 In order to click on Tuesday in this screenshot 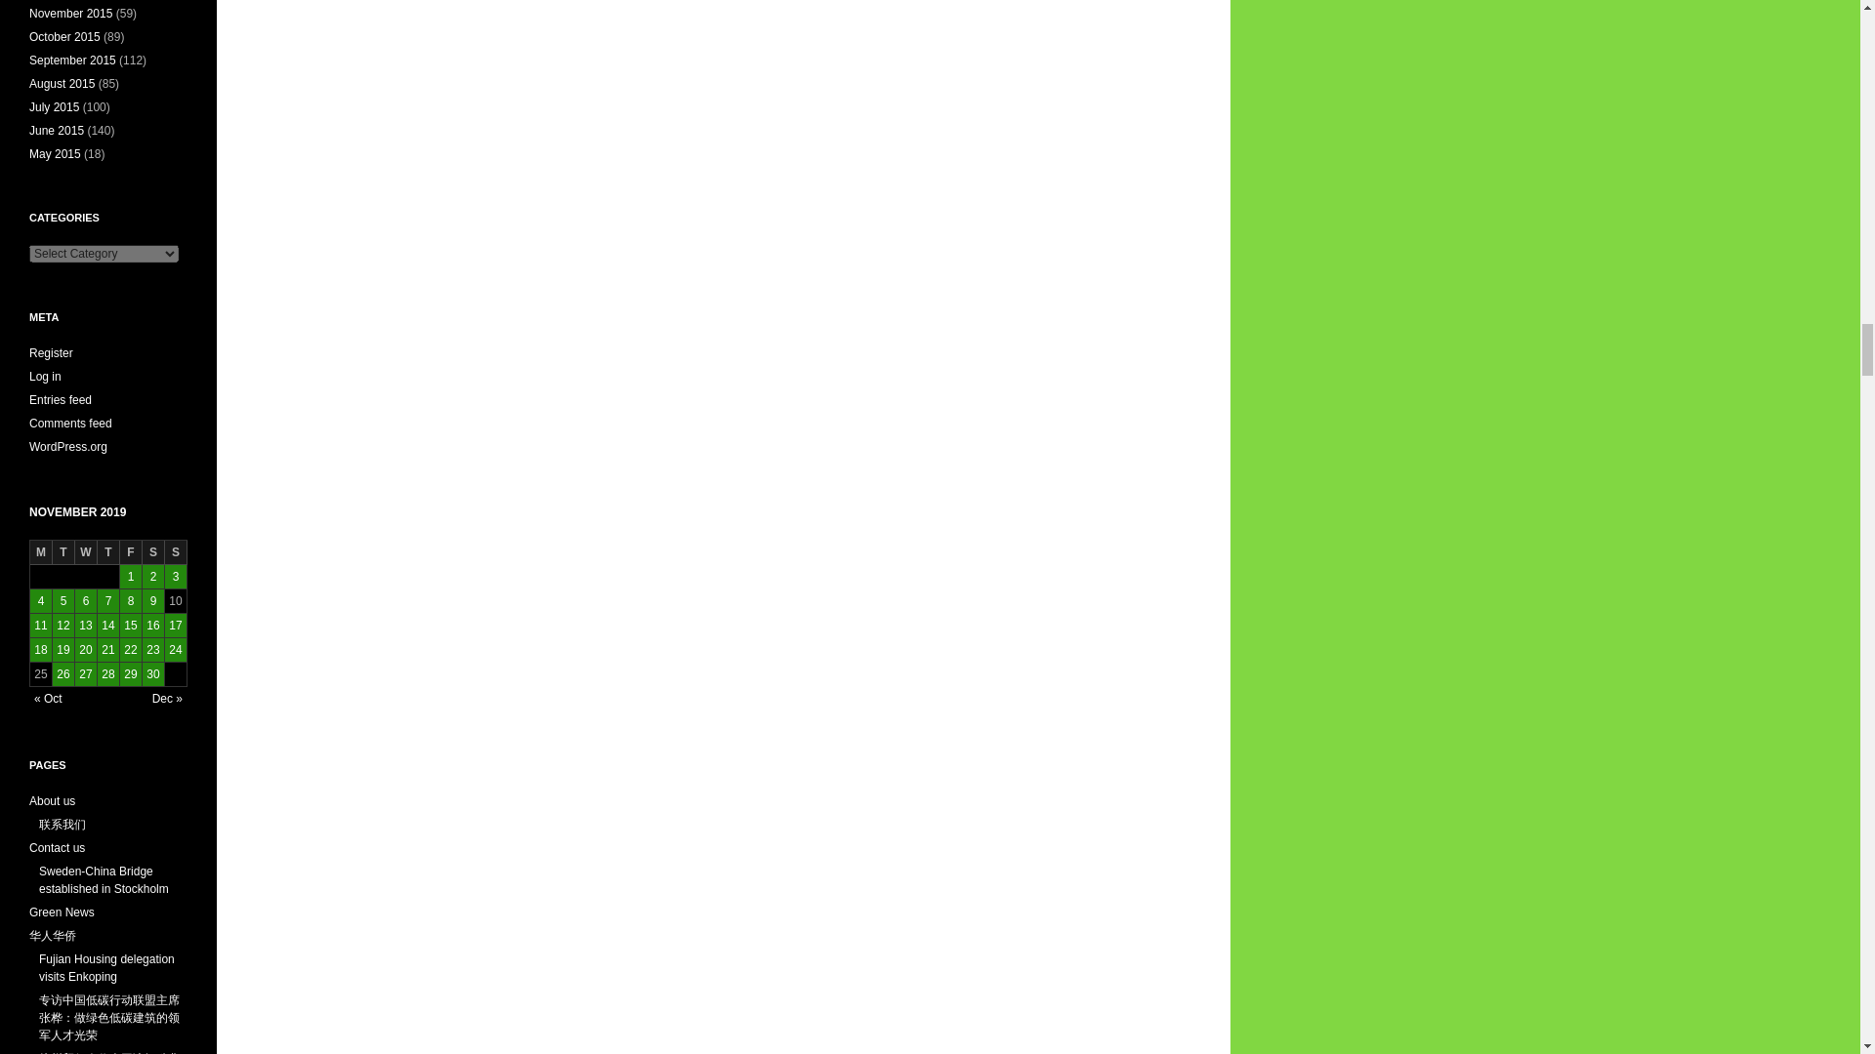, I will do `click(62, 552)`.